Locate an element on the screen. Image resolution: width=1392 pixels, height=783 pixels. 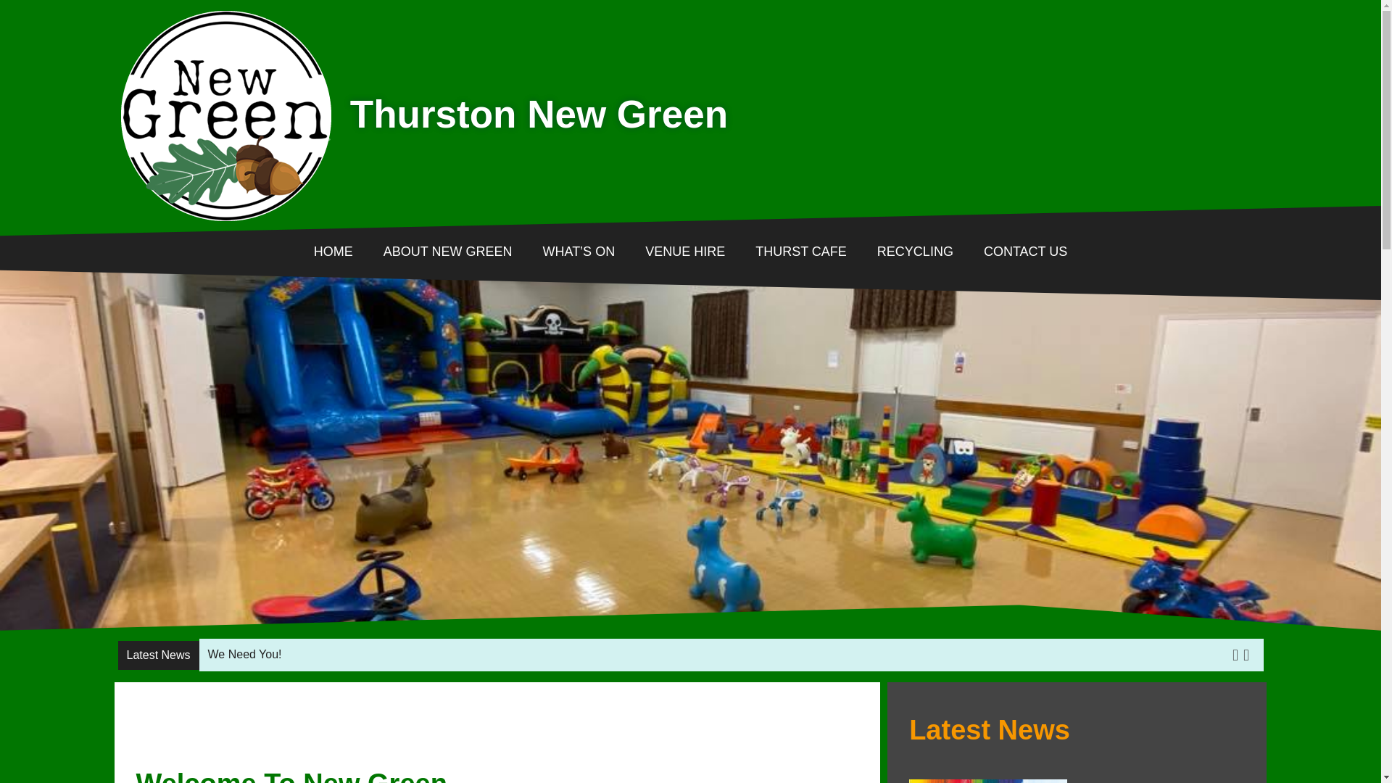
VENUE HIRE is located at coordinates (685, 251).